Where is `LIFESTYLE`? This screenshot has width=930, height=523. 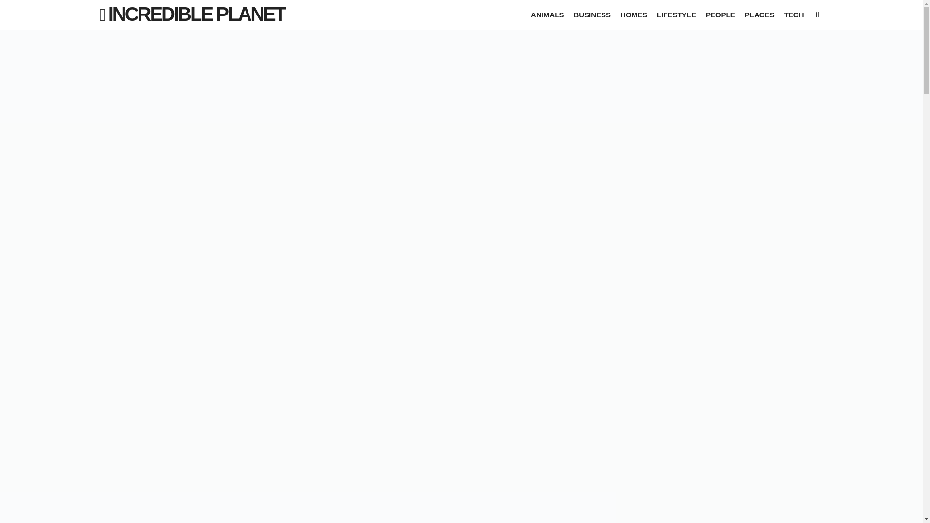 LIFESTYLE is located at coordinates (676, 15).